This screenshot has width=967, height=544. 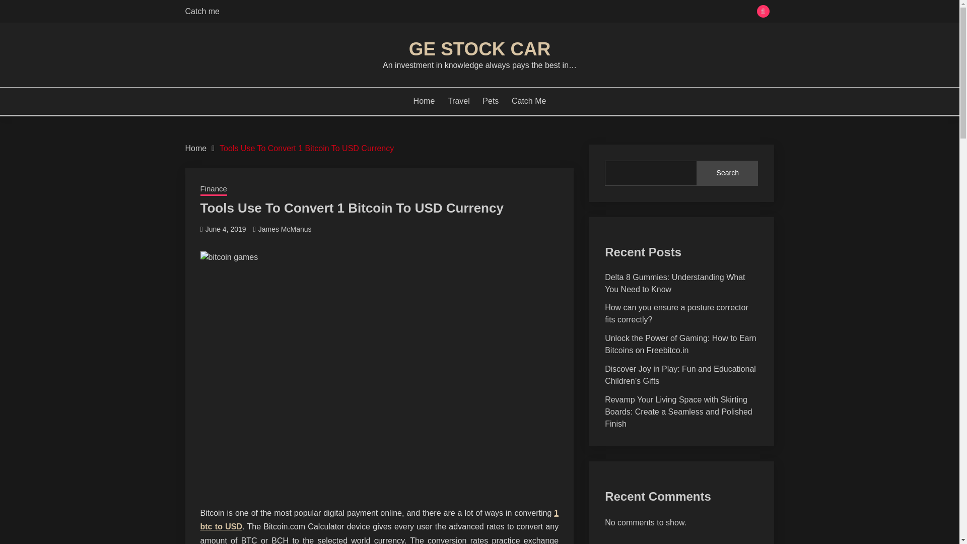 I want to click on Catch me, so click(x=202, y=11).